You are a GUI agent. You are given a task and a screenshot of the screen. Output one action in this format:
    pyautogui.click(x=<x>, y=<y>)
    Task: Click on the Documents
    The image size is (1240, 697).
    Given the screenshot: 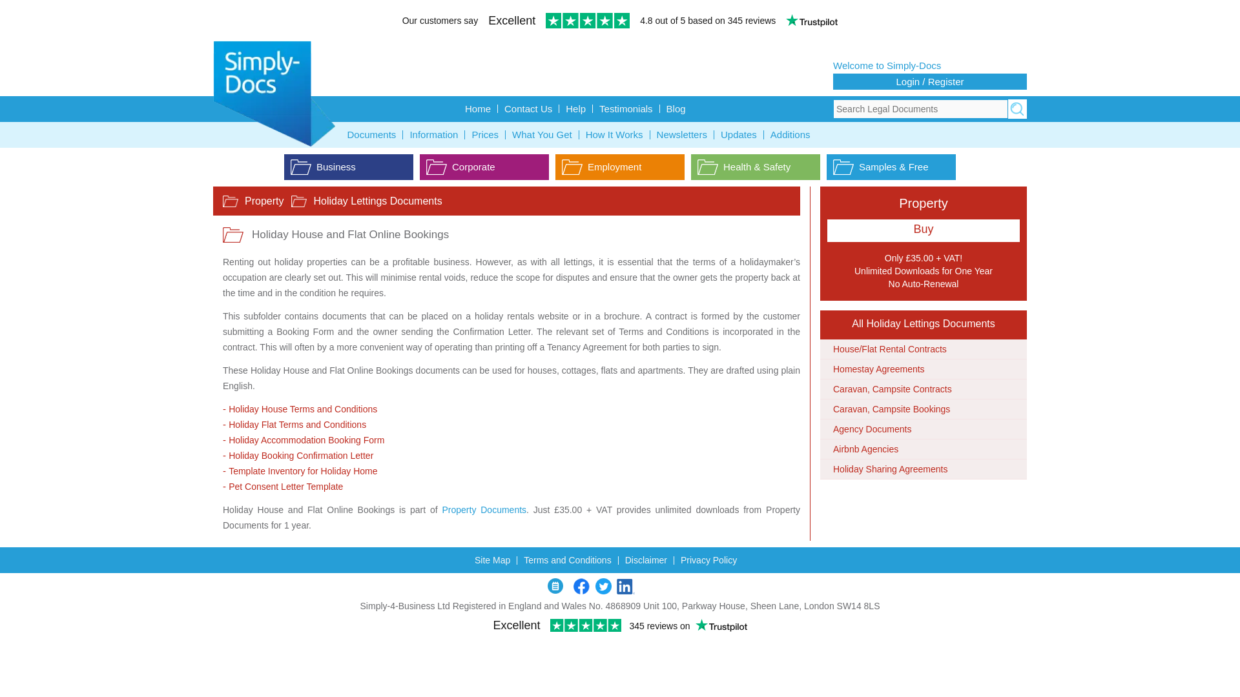 What is the action you would take?
    pyautogui.click(x=372, y=134)
    